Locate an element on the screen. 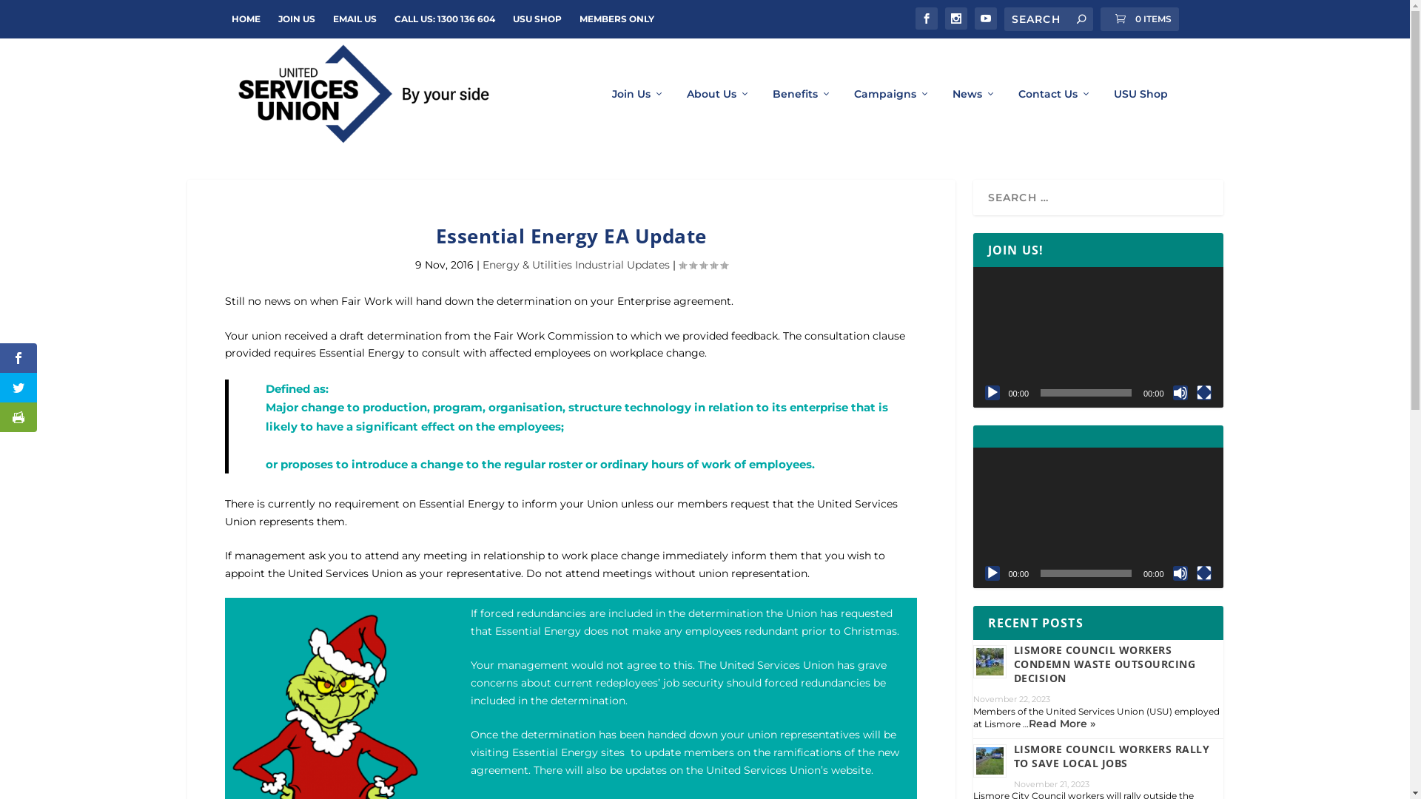  Mute is located at coordinates (1180, 393).